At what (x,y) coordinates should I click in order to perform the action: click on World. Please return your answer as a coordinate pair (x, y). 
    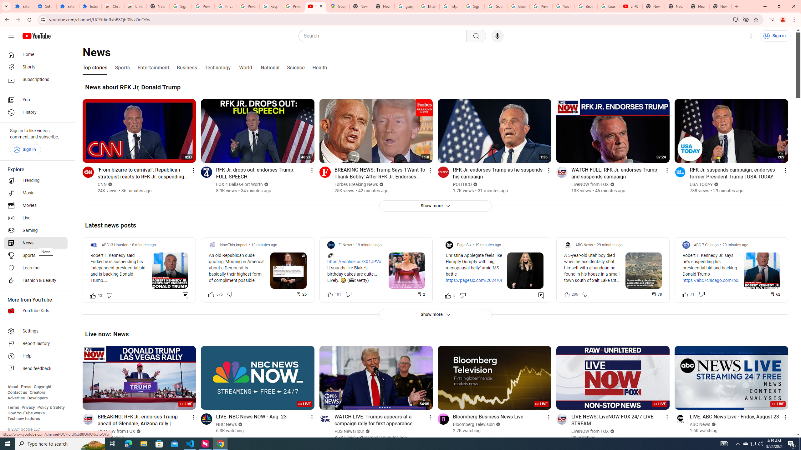
    Looking at the image, I should click on (245, 67).